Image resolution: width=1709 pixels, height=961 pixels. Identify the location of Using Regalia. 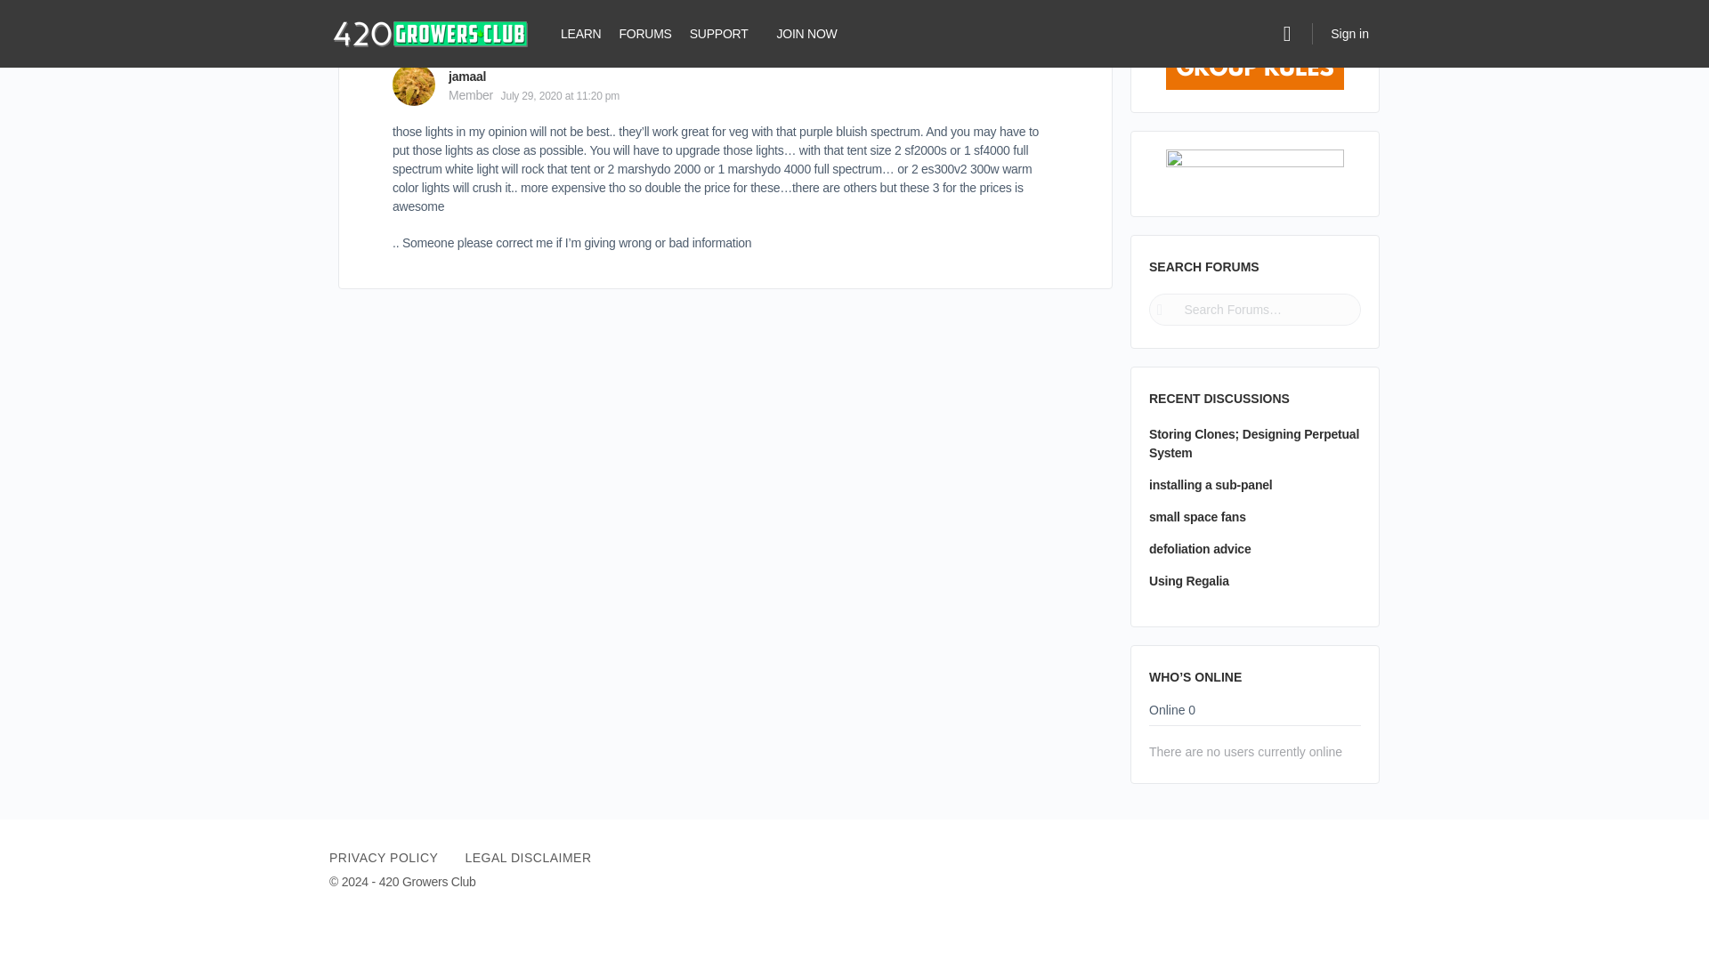
(1188, 580).